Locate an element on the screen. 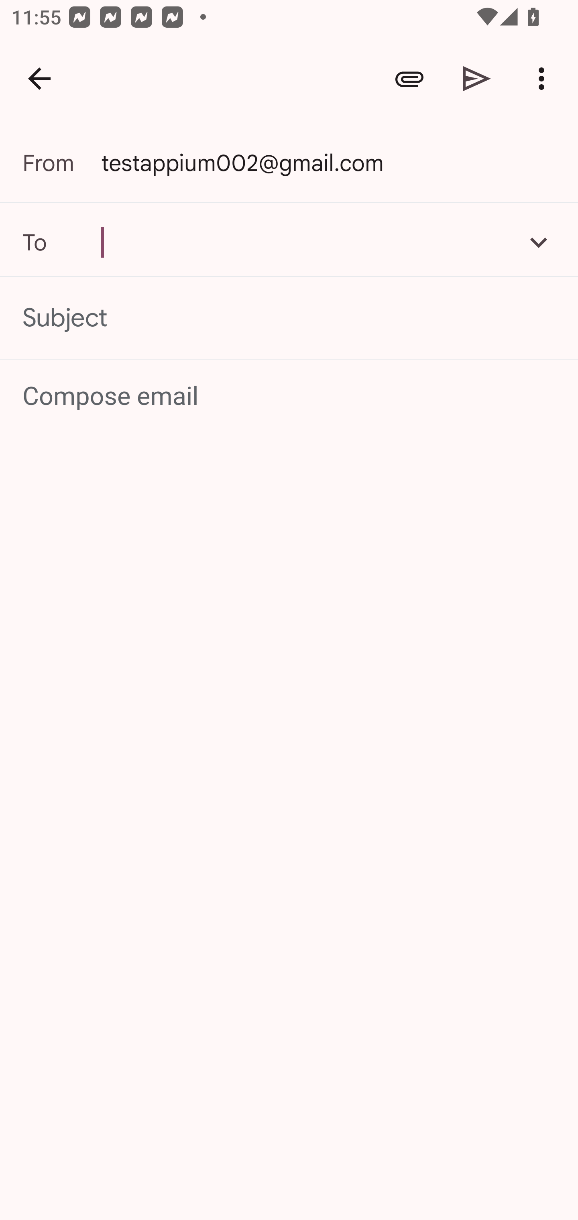 The image size is (578, 1220). Subject is located at coordinates (289, 318).